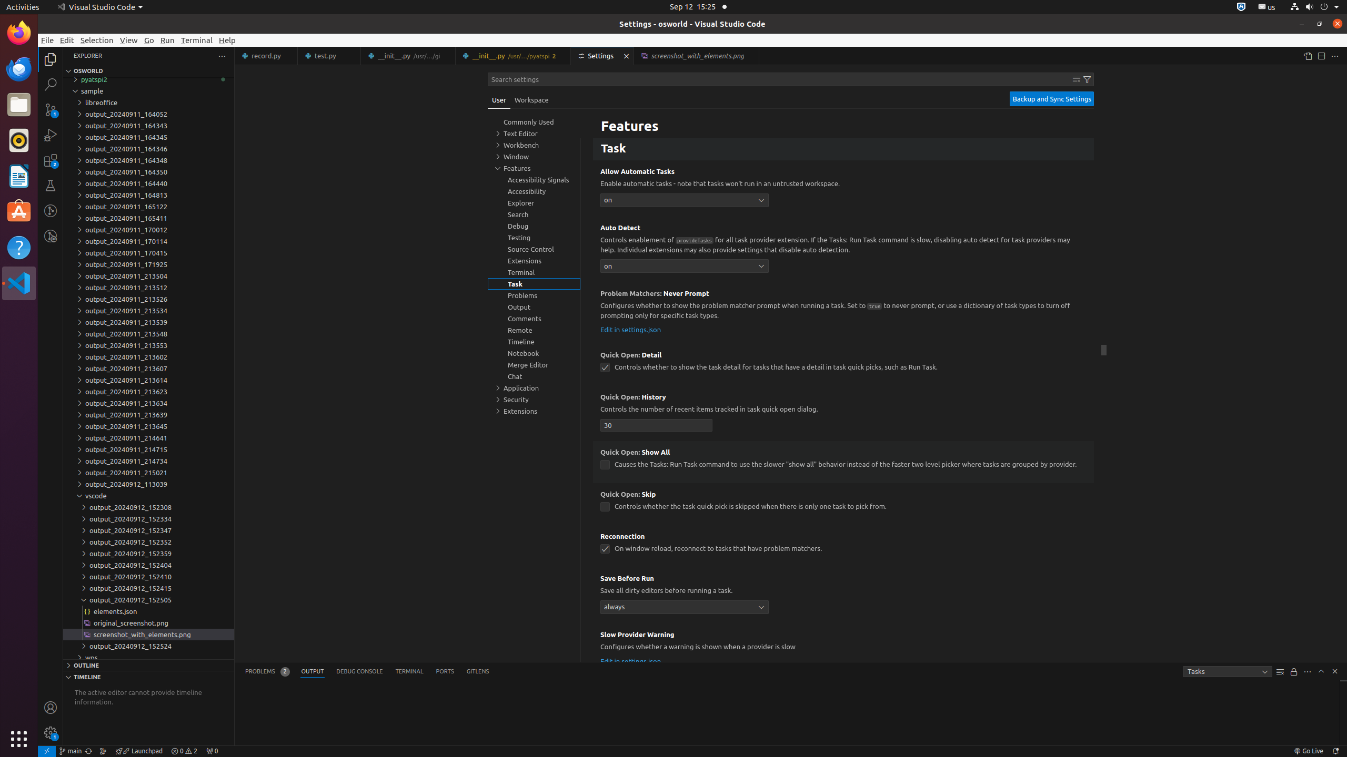  I want to click on output_20240911_165411, so click(148, 218).